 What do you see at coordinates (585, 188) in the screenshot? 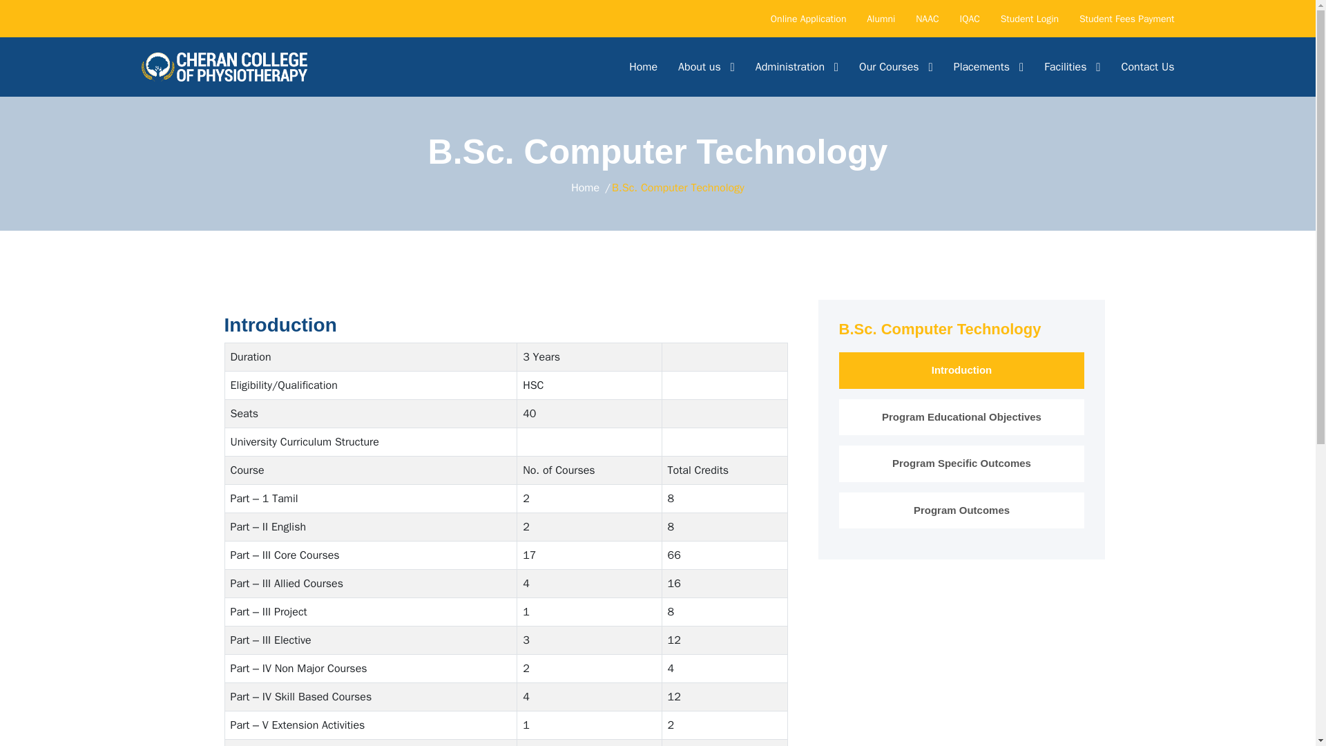
I see `Go to Cheran College of Physiotherapy.` at bounding box center [585, 188].